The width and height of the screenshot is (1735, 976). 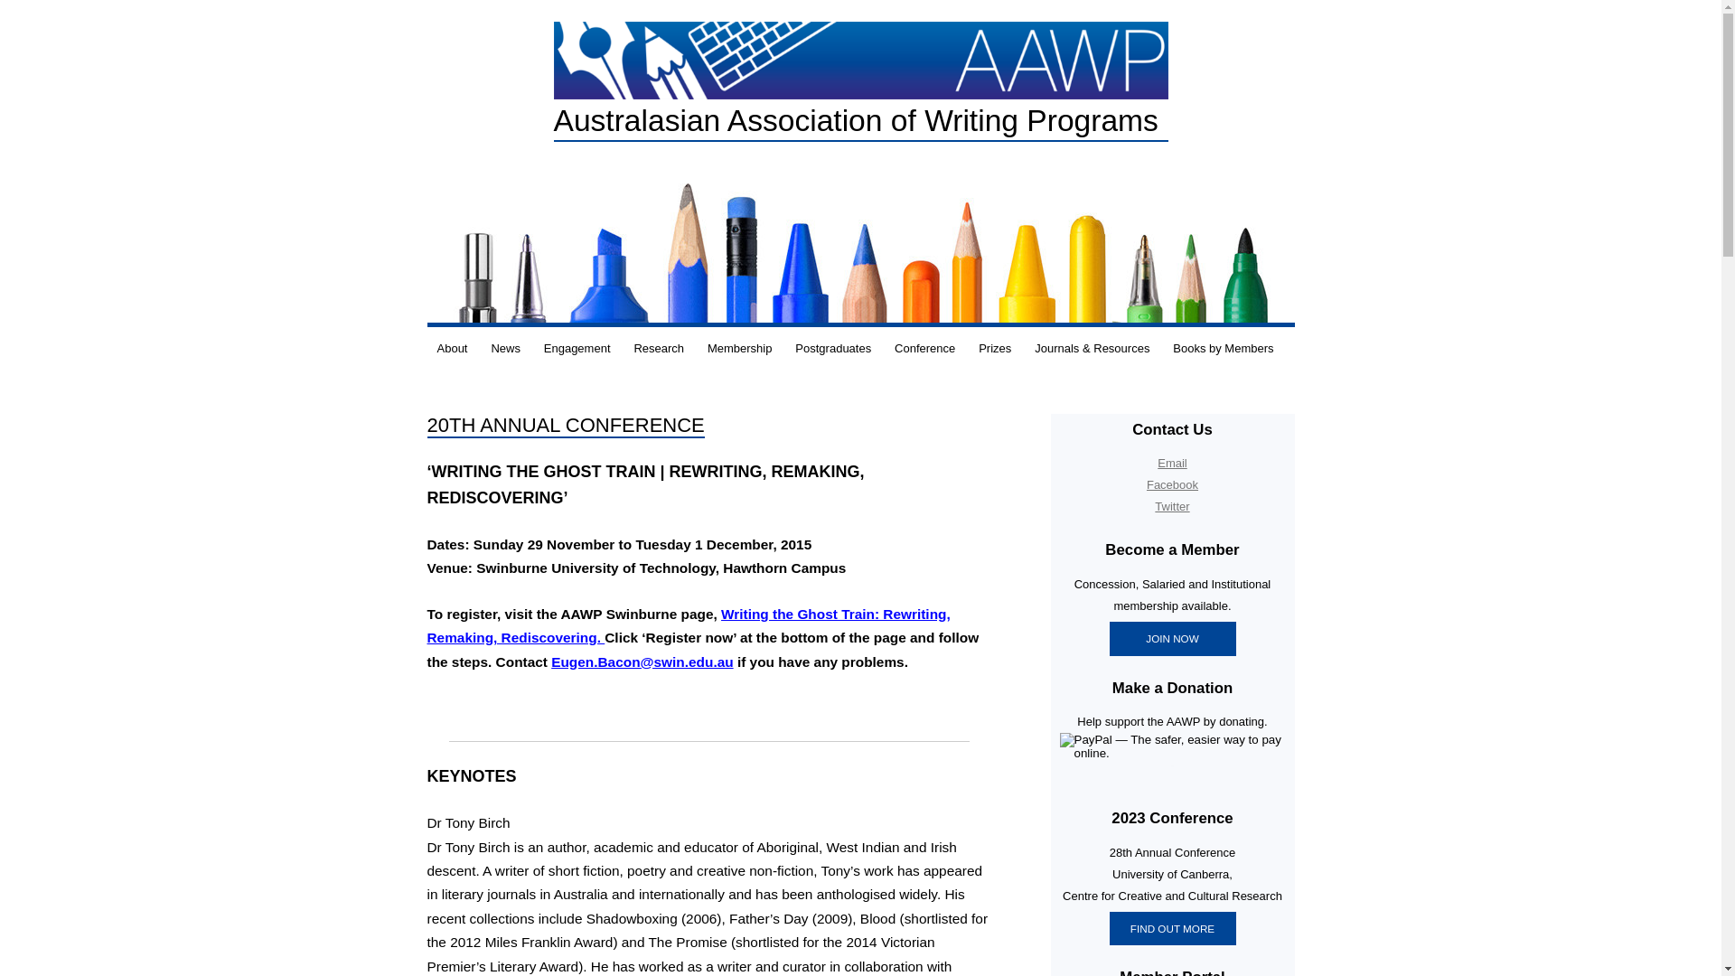 I want to click on Books by Members, so click(x=1224, y=349).